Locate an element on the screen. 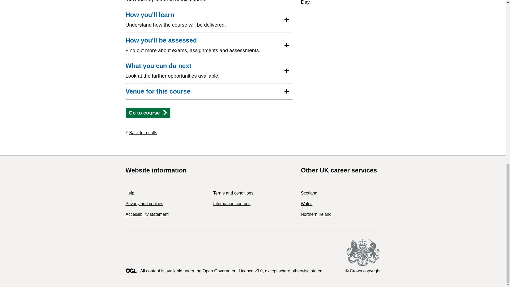 Image resolution: width=510 pixels, height=287 pixels. Help is located at coordinates (130, 193).